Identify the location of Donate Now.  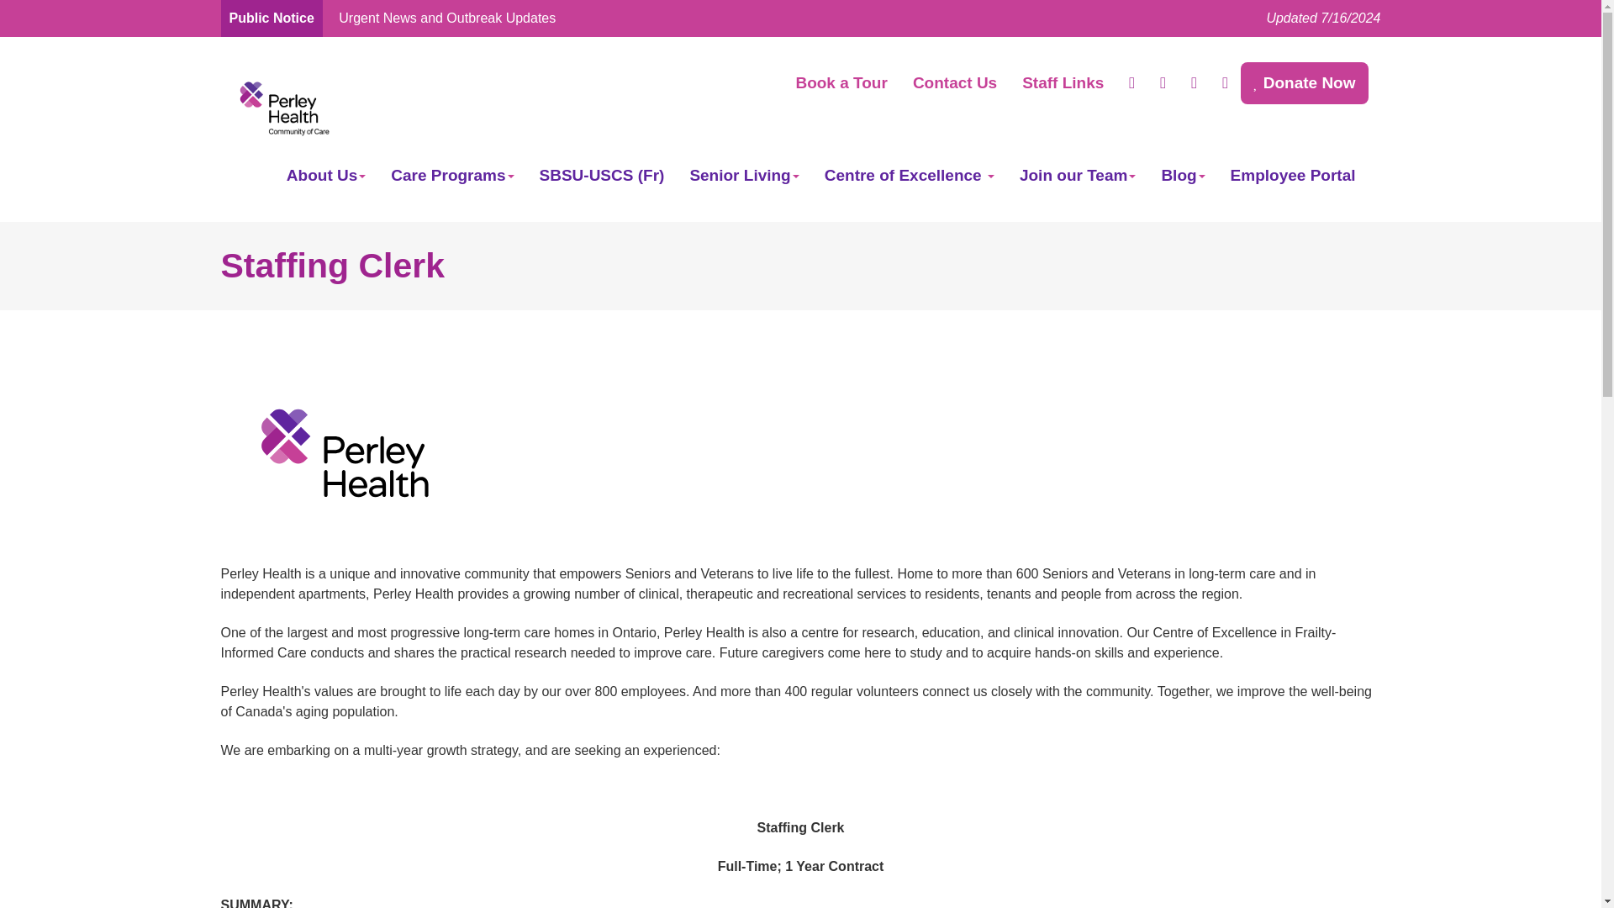
(1304, 83).